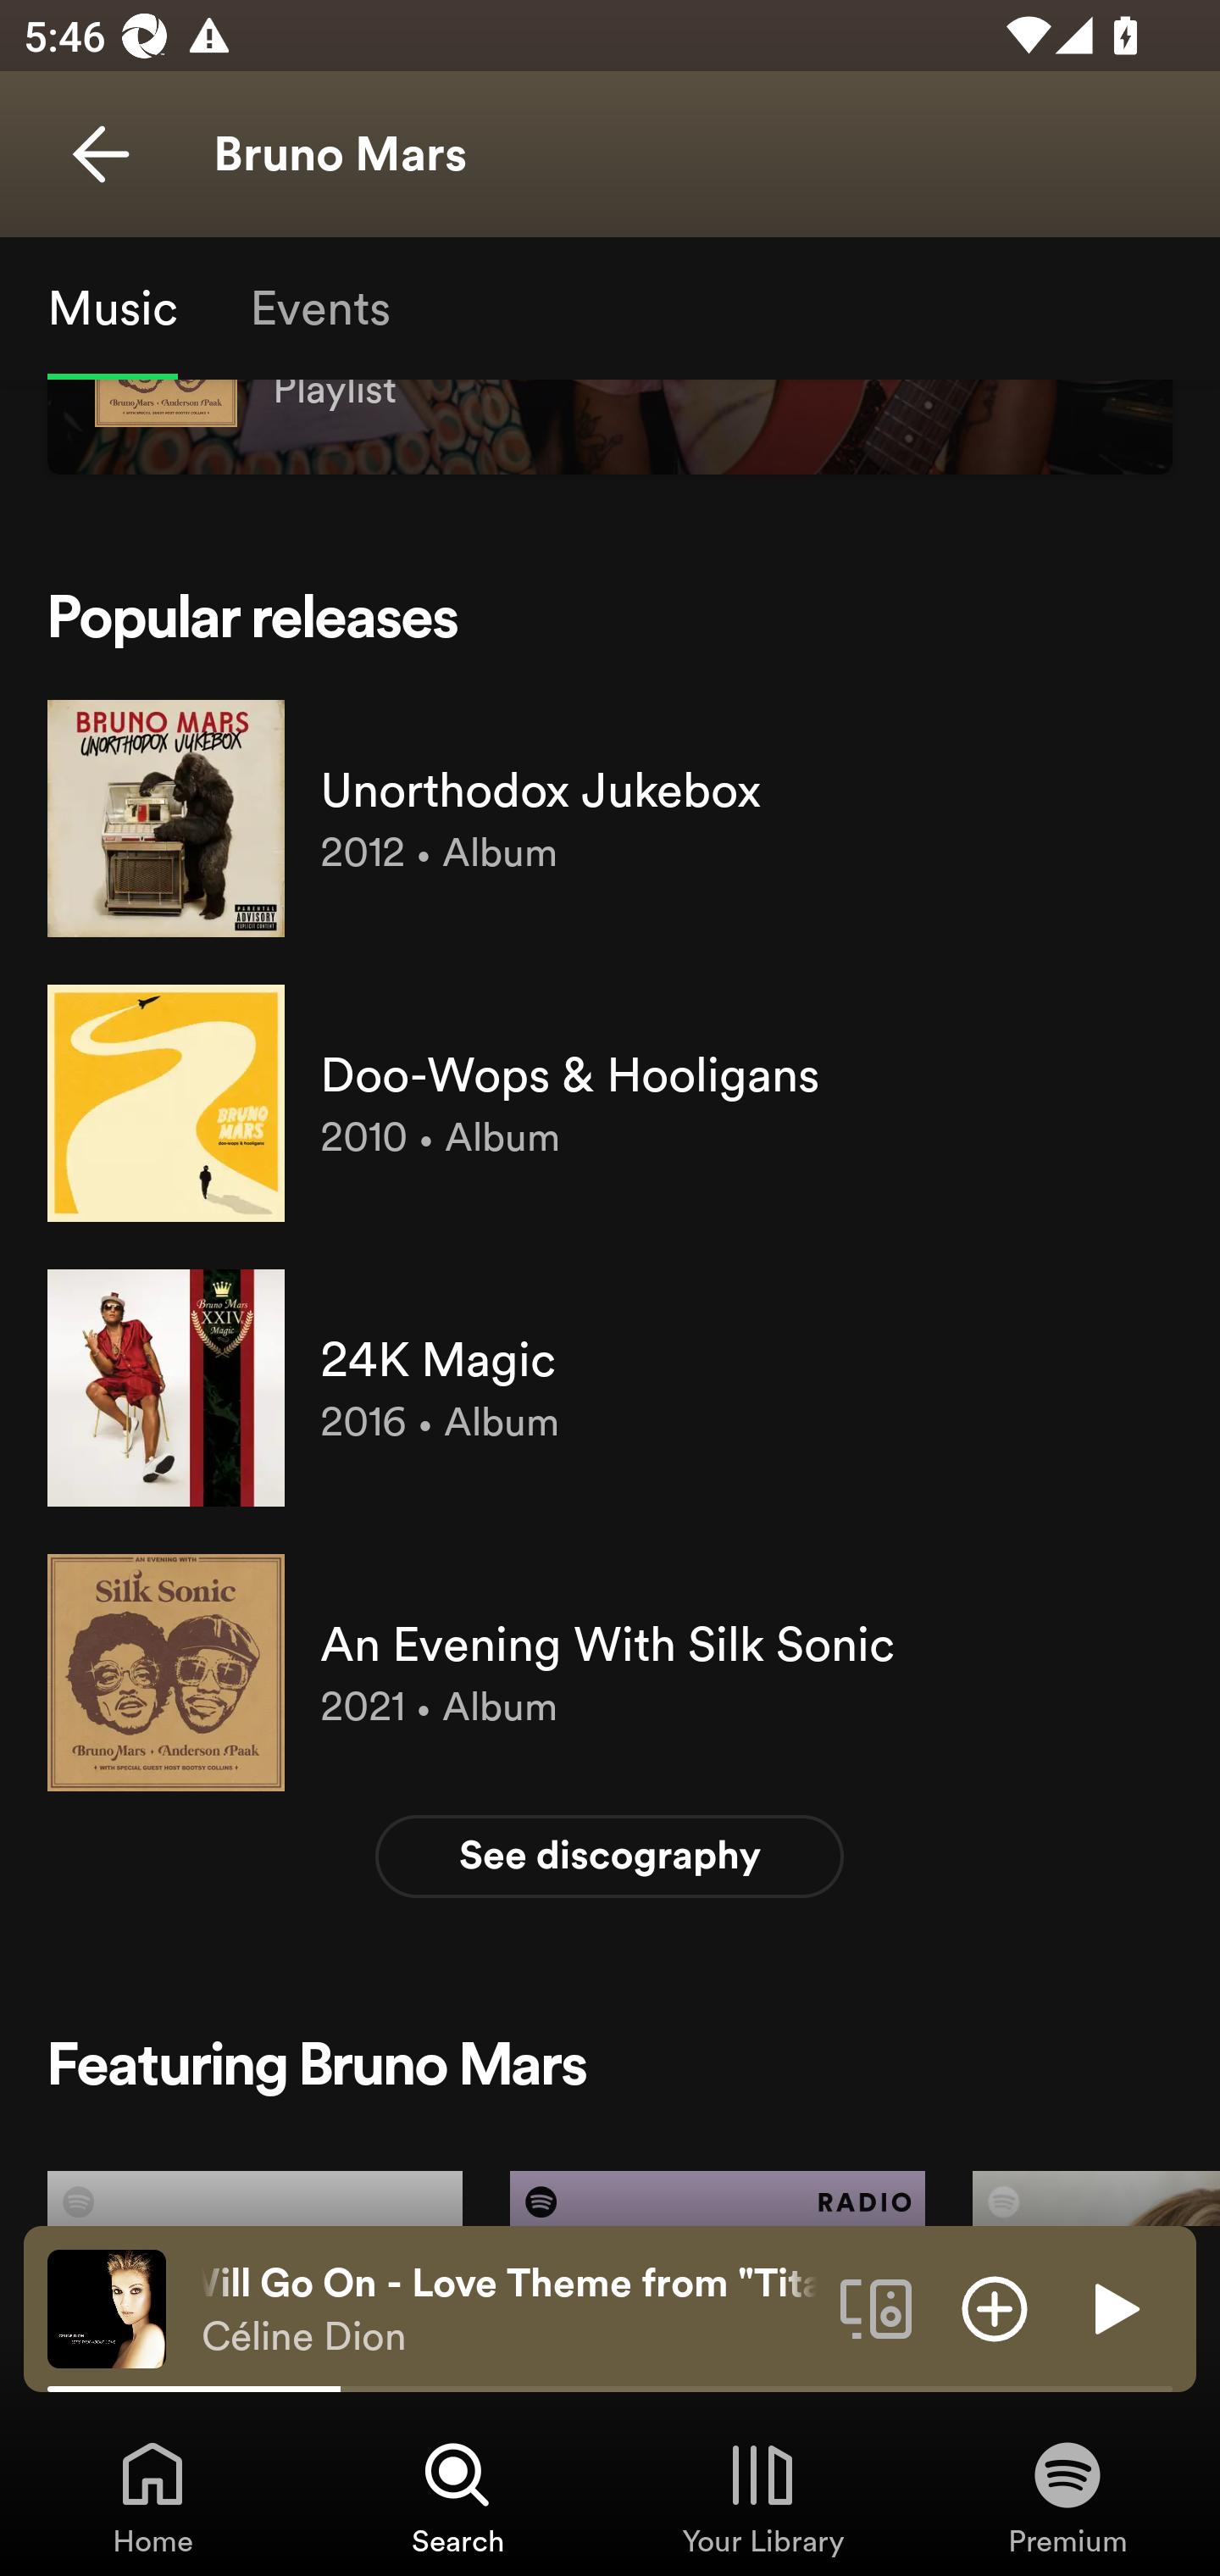  Describe the element at coordinates (610, 1388) in the screenshot. I see `24K Magic 2016 • Album` at that location.